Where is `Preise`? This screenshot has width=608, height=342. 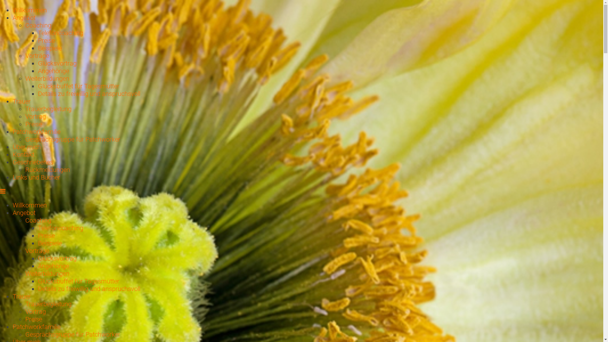 Preise is located at coordinates (46, 236).